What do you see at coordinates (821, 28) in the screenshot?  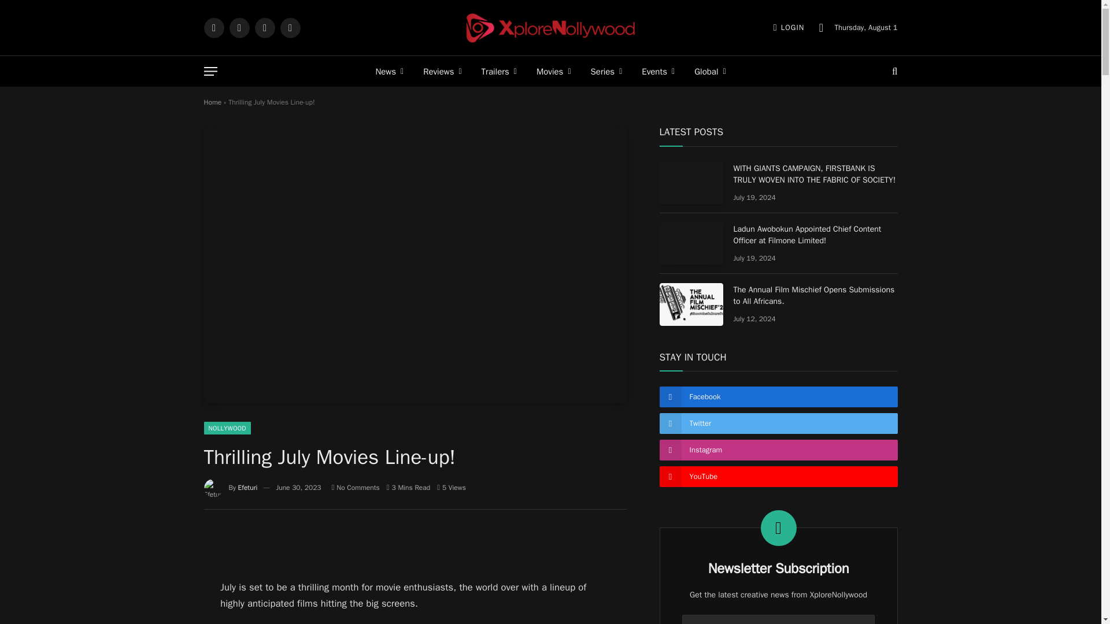 I see `Switch to Light Design.` at bounding box center [821, 28].